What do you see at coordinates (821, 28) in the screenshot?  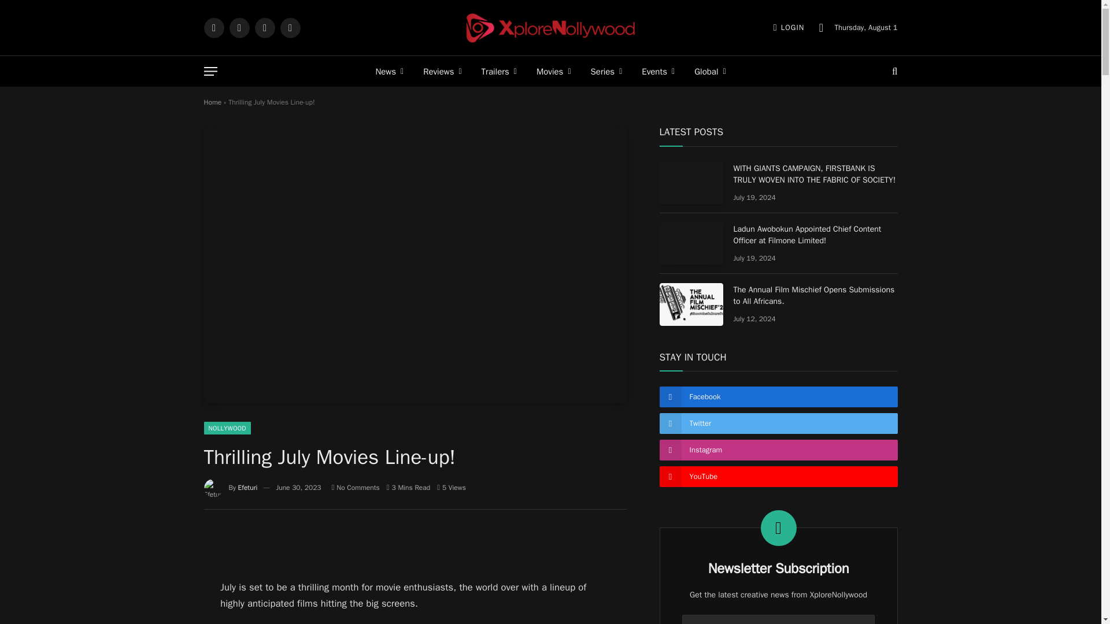 I see `Switch to Light Design.` at bounding box center [821, 28].